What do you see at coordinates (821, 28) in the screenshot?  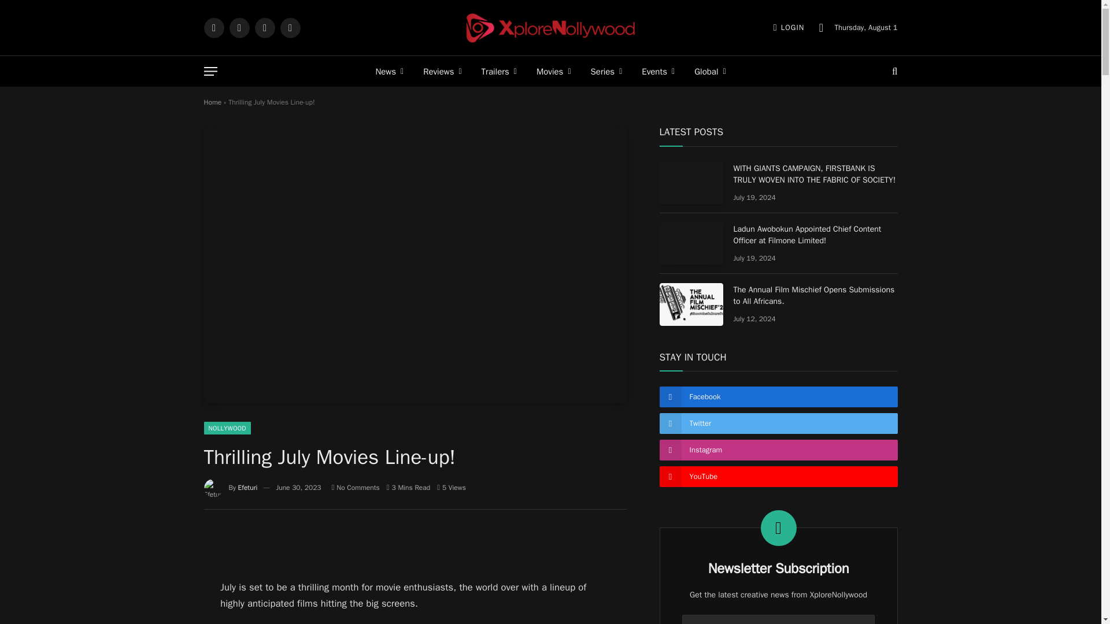 I see `Switch to Light Design.` at bounding box center [821, 28].